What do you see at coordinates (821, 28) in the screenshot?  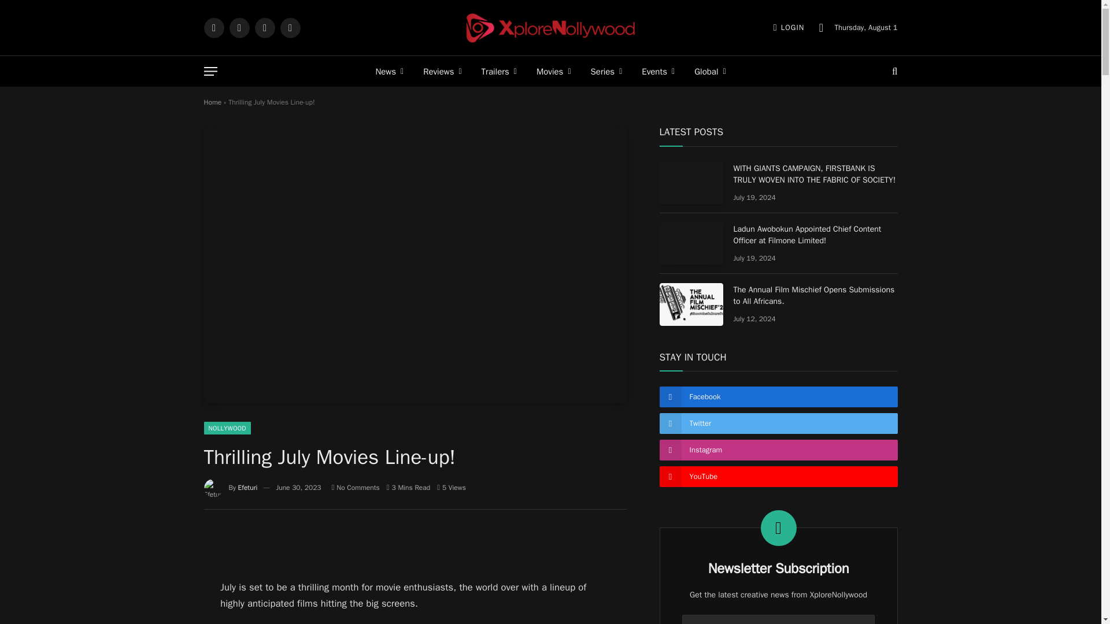 I see `Switch to Light Design.` at bounding box center [821, 28].